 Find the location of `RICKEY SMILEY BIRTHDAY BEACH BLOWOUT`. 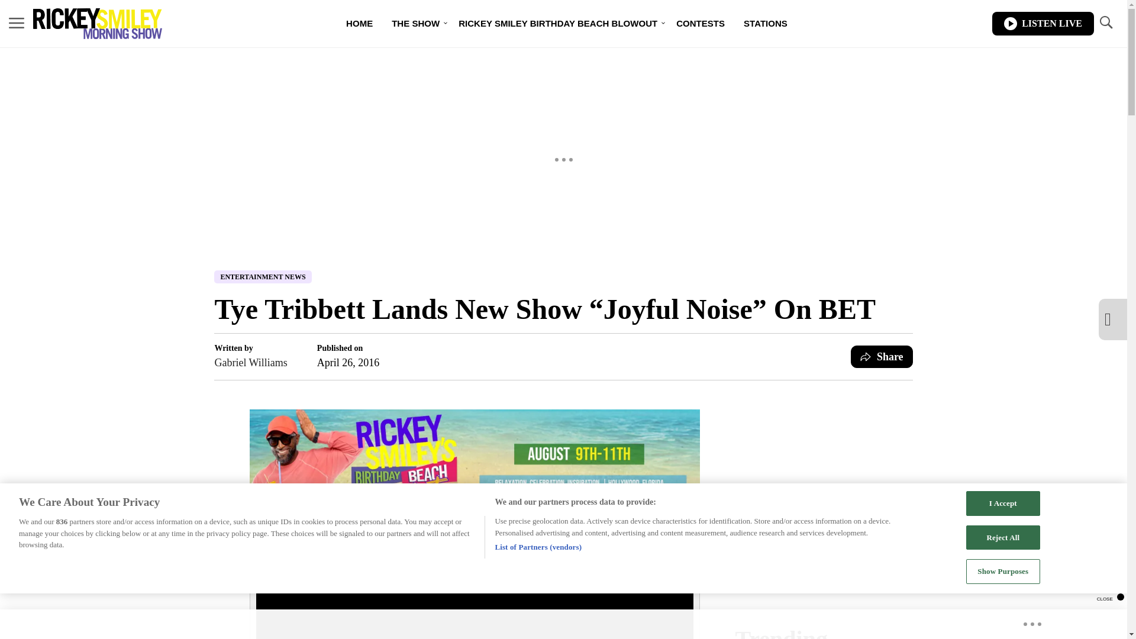

RICKEY SMILEY BIRTHDAY BEACH BLOWOUT is located at coordinates (557, 24).